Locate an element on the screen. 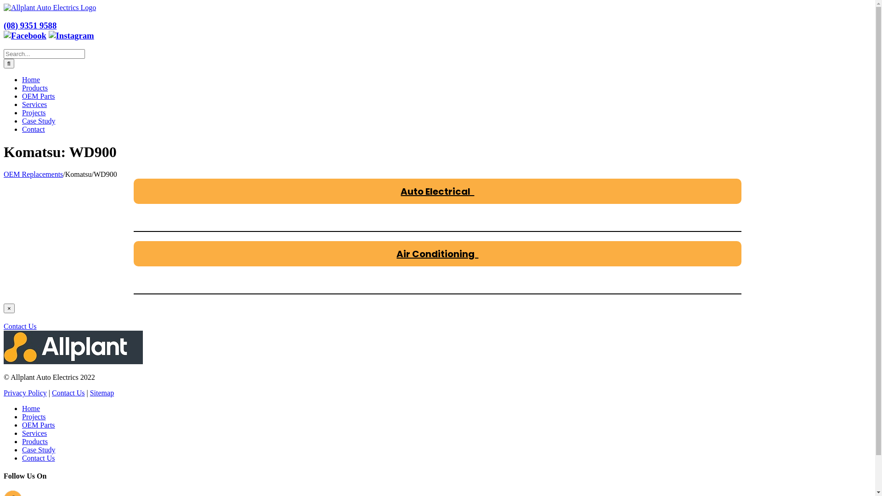  Products is located at coordinates (35, 442).